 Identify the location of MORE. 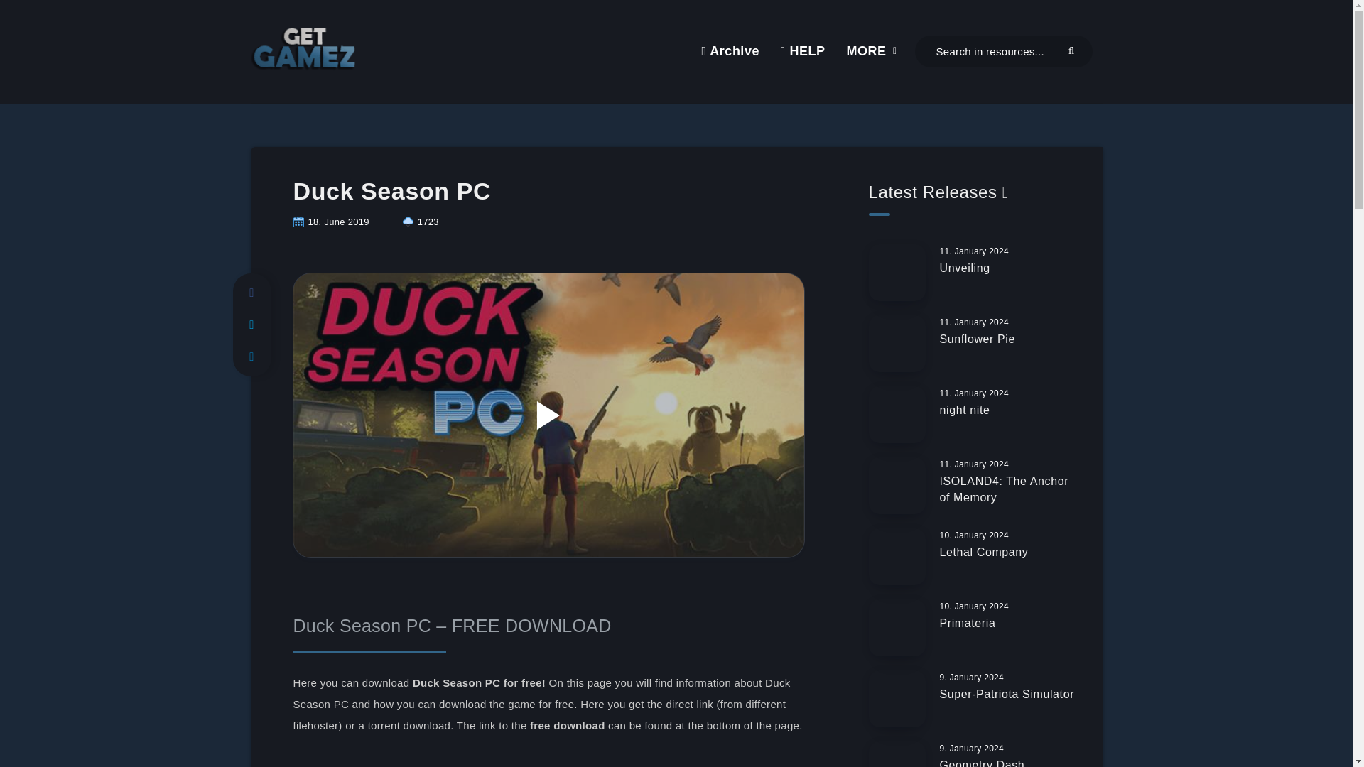
(867, 51).